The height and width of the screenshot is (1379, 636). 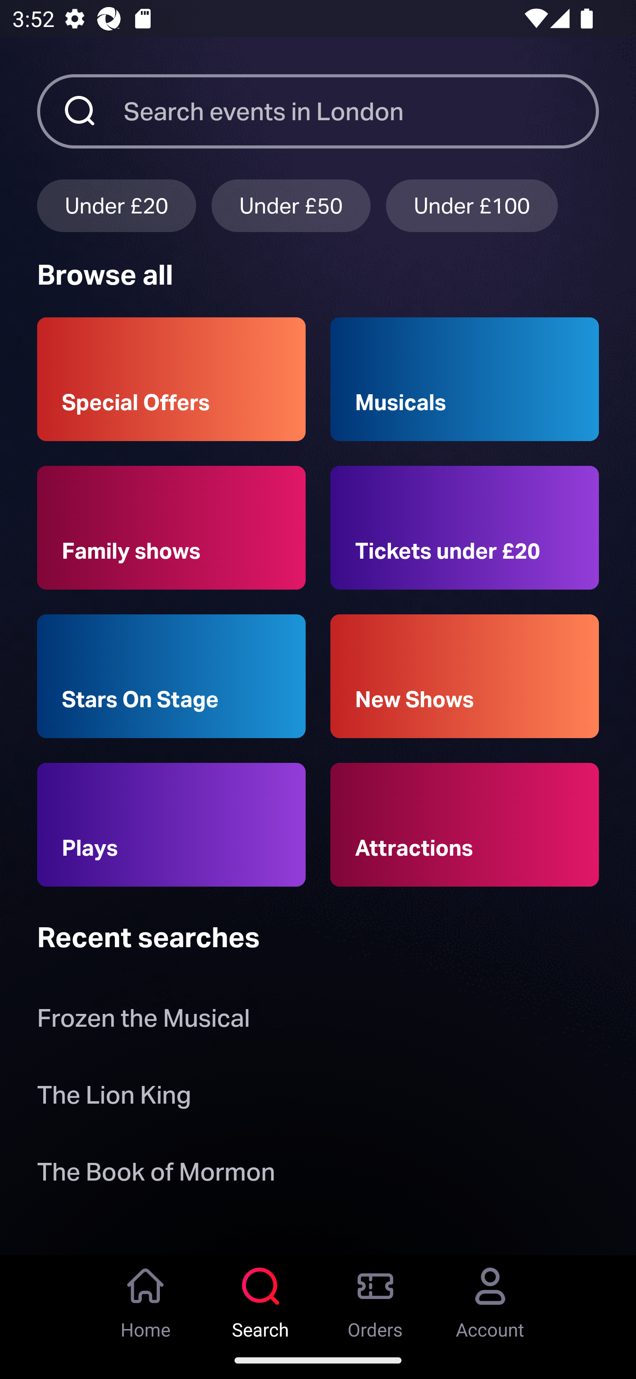 I want to click on Under £50, so click(x=291, y=205).